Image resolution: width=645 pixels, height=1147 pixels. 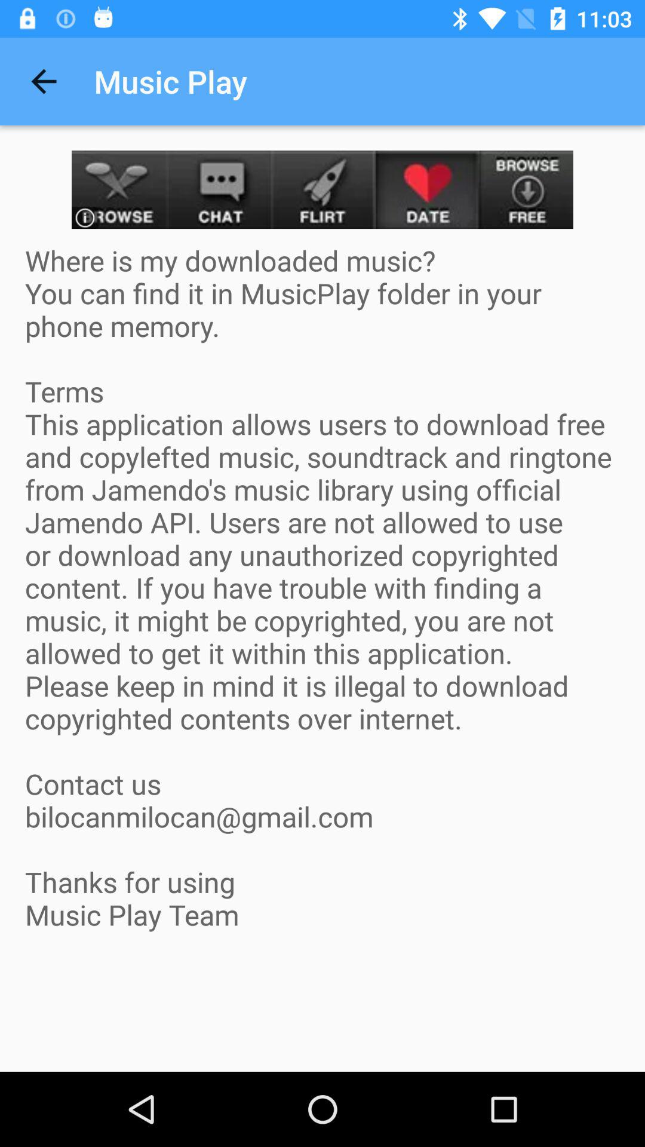 What do you see at coordinates (322, 190) in the screenshot?
I see `visit advertisement` at bounding box center [322, 190].